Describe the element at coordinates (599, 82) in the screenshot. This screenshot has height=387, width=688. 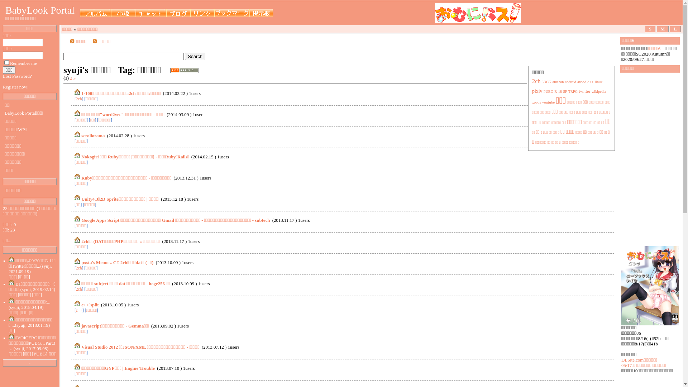
I see `linux` at that location.